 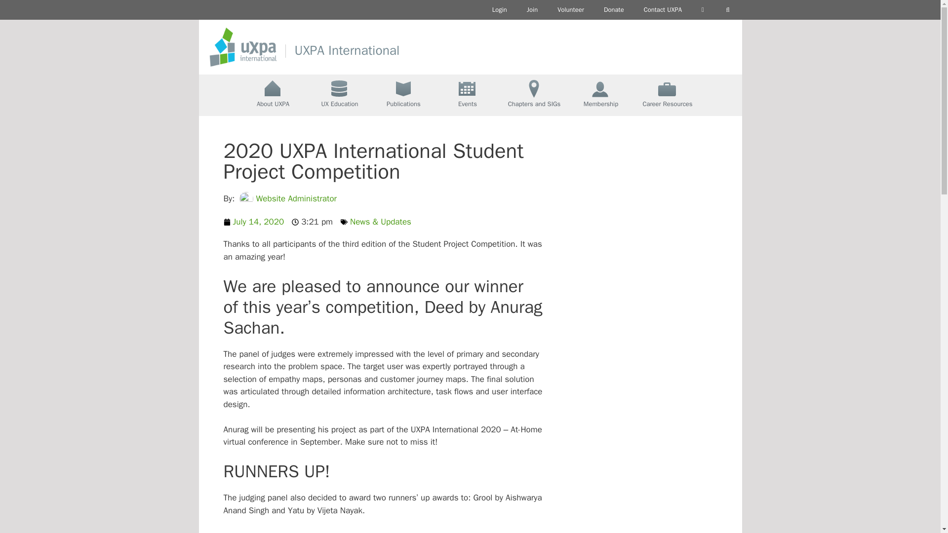 I want to click on Publications, so click(x=404, y=95).